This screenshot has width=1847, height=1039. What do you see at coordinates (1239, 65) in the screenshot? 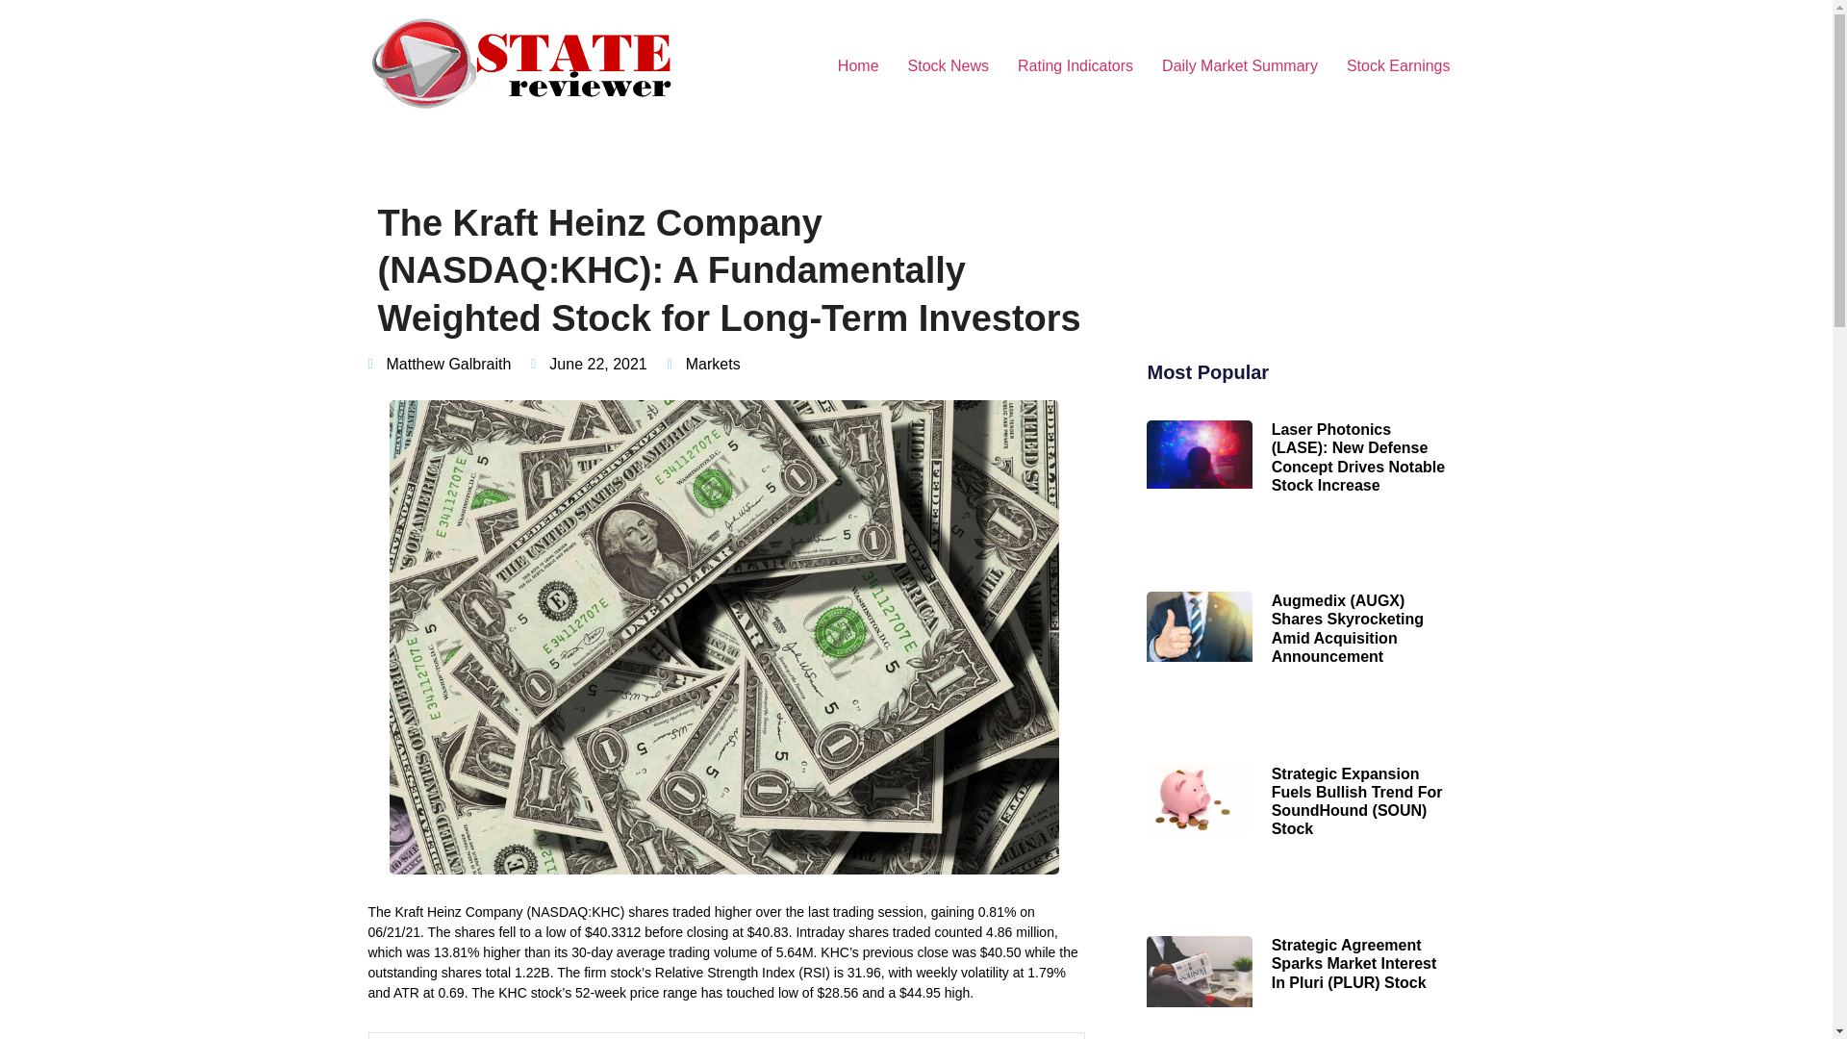
I see `Daily Market Summary` at bounding box center [1239, 65].